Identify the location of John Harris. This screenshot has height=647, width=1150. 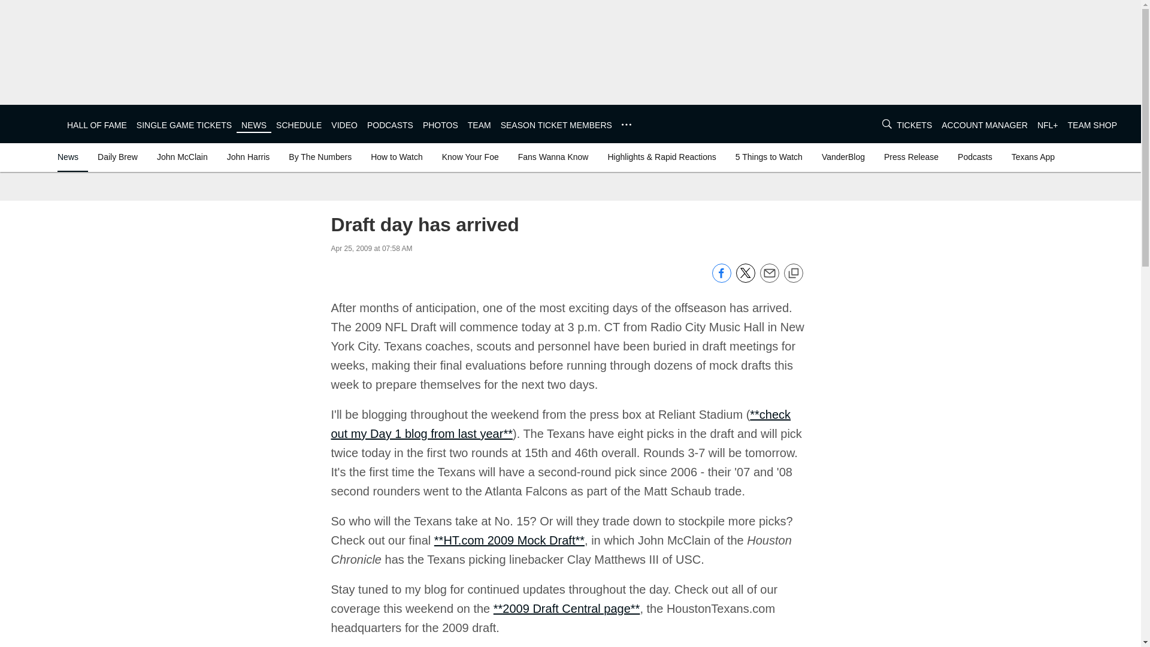
(248, 157).